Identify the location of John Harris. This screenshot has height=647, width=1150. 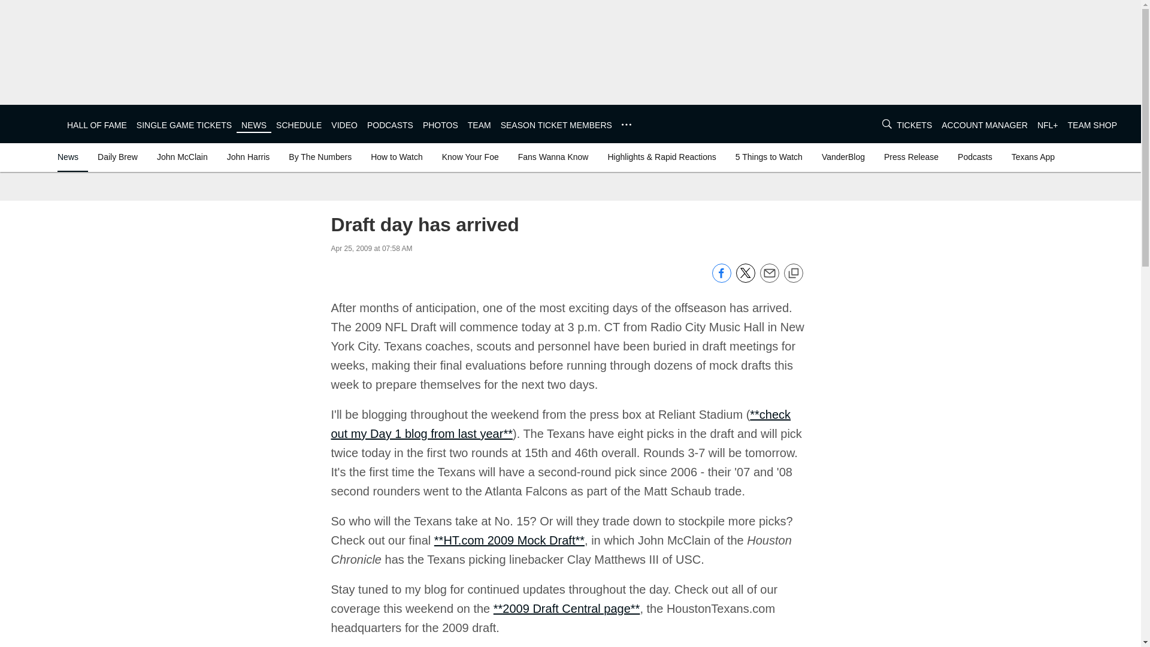
(248, 157).